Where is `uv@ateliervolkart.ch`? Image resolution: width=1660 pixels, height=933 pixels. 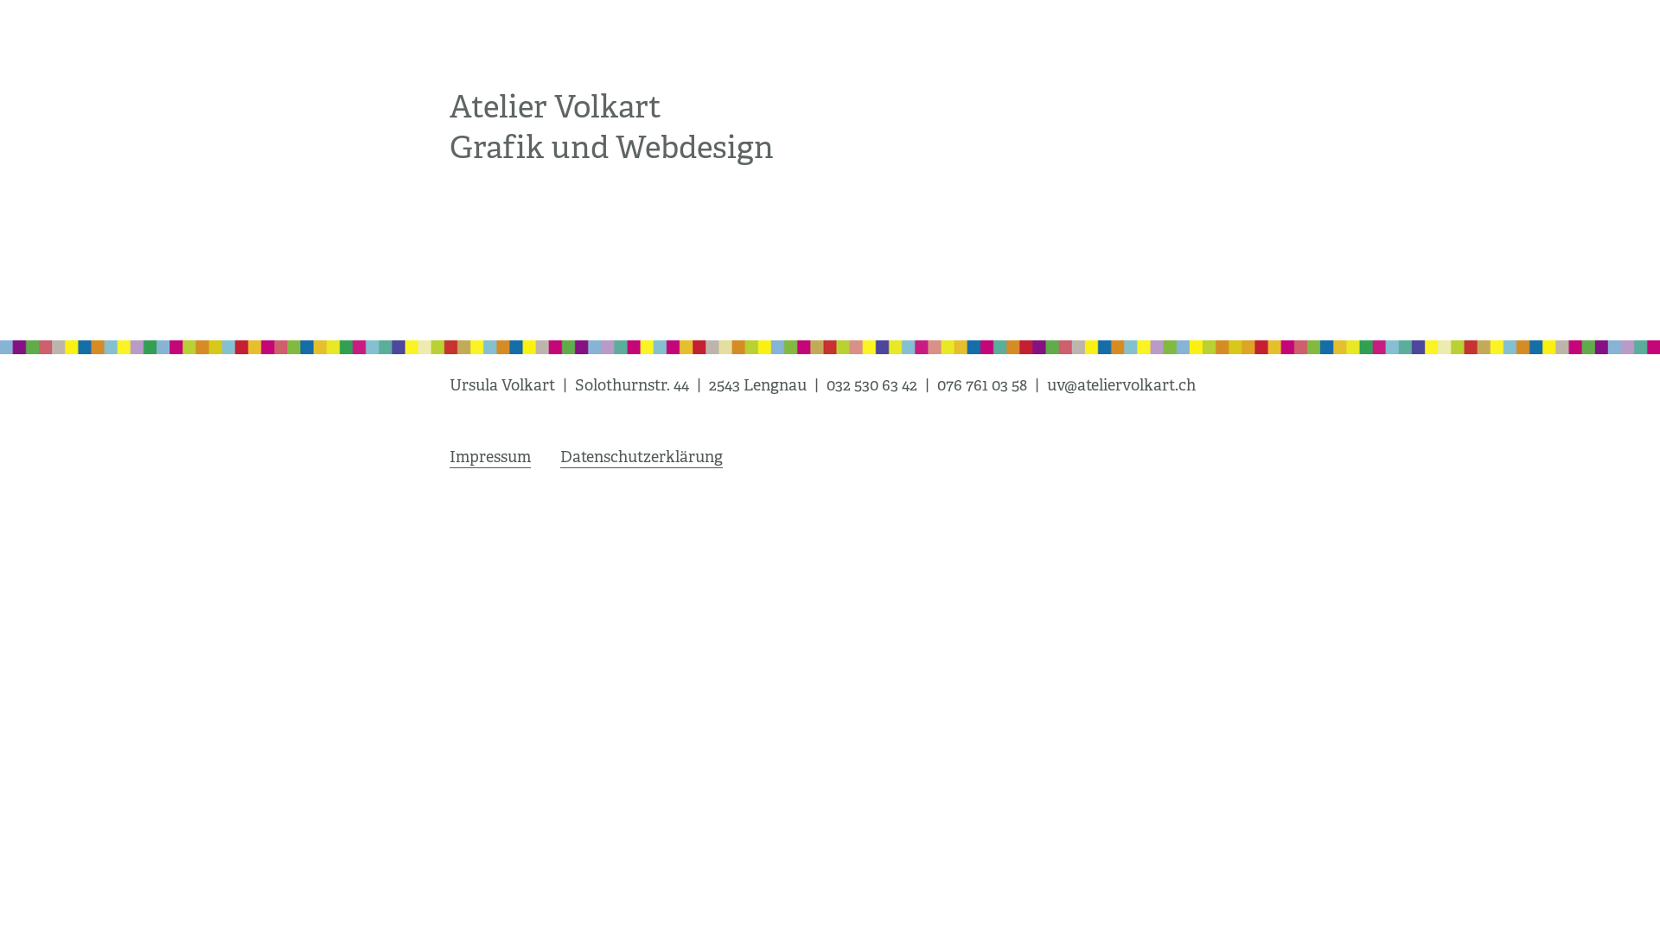
uv@ateliervolkart.ch is located at coordinates (1121, 385).